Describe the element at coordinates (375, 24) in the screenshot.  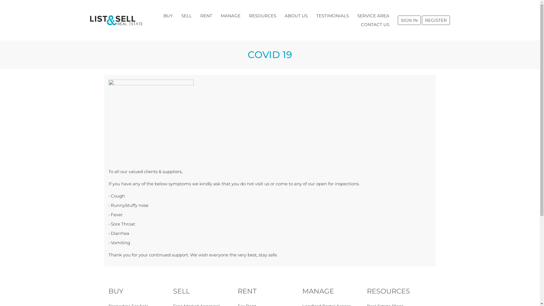
I see `CONTACT US` at that location.